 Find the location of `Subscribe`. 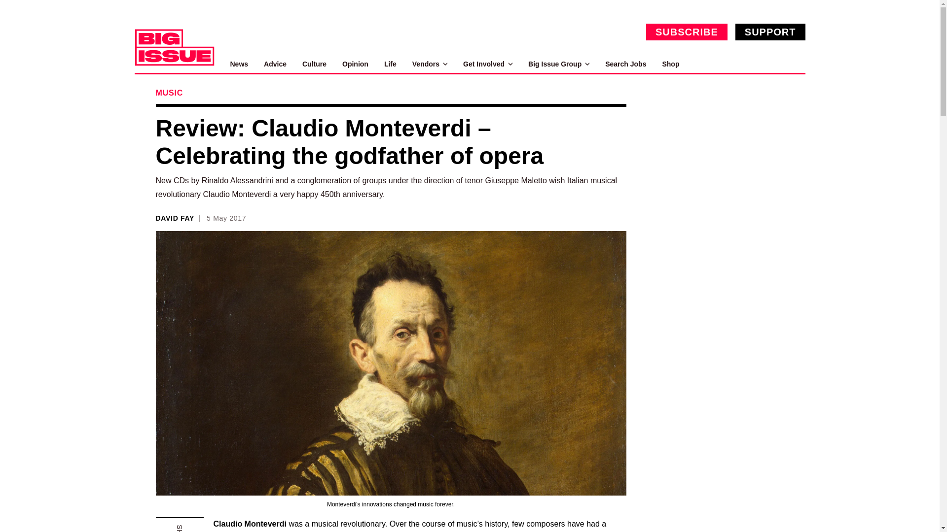

Subscribe is located at coordinates (687, 32).